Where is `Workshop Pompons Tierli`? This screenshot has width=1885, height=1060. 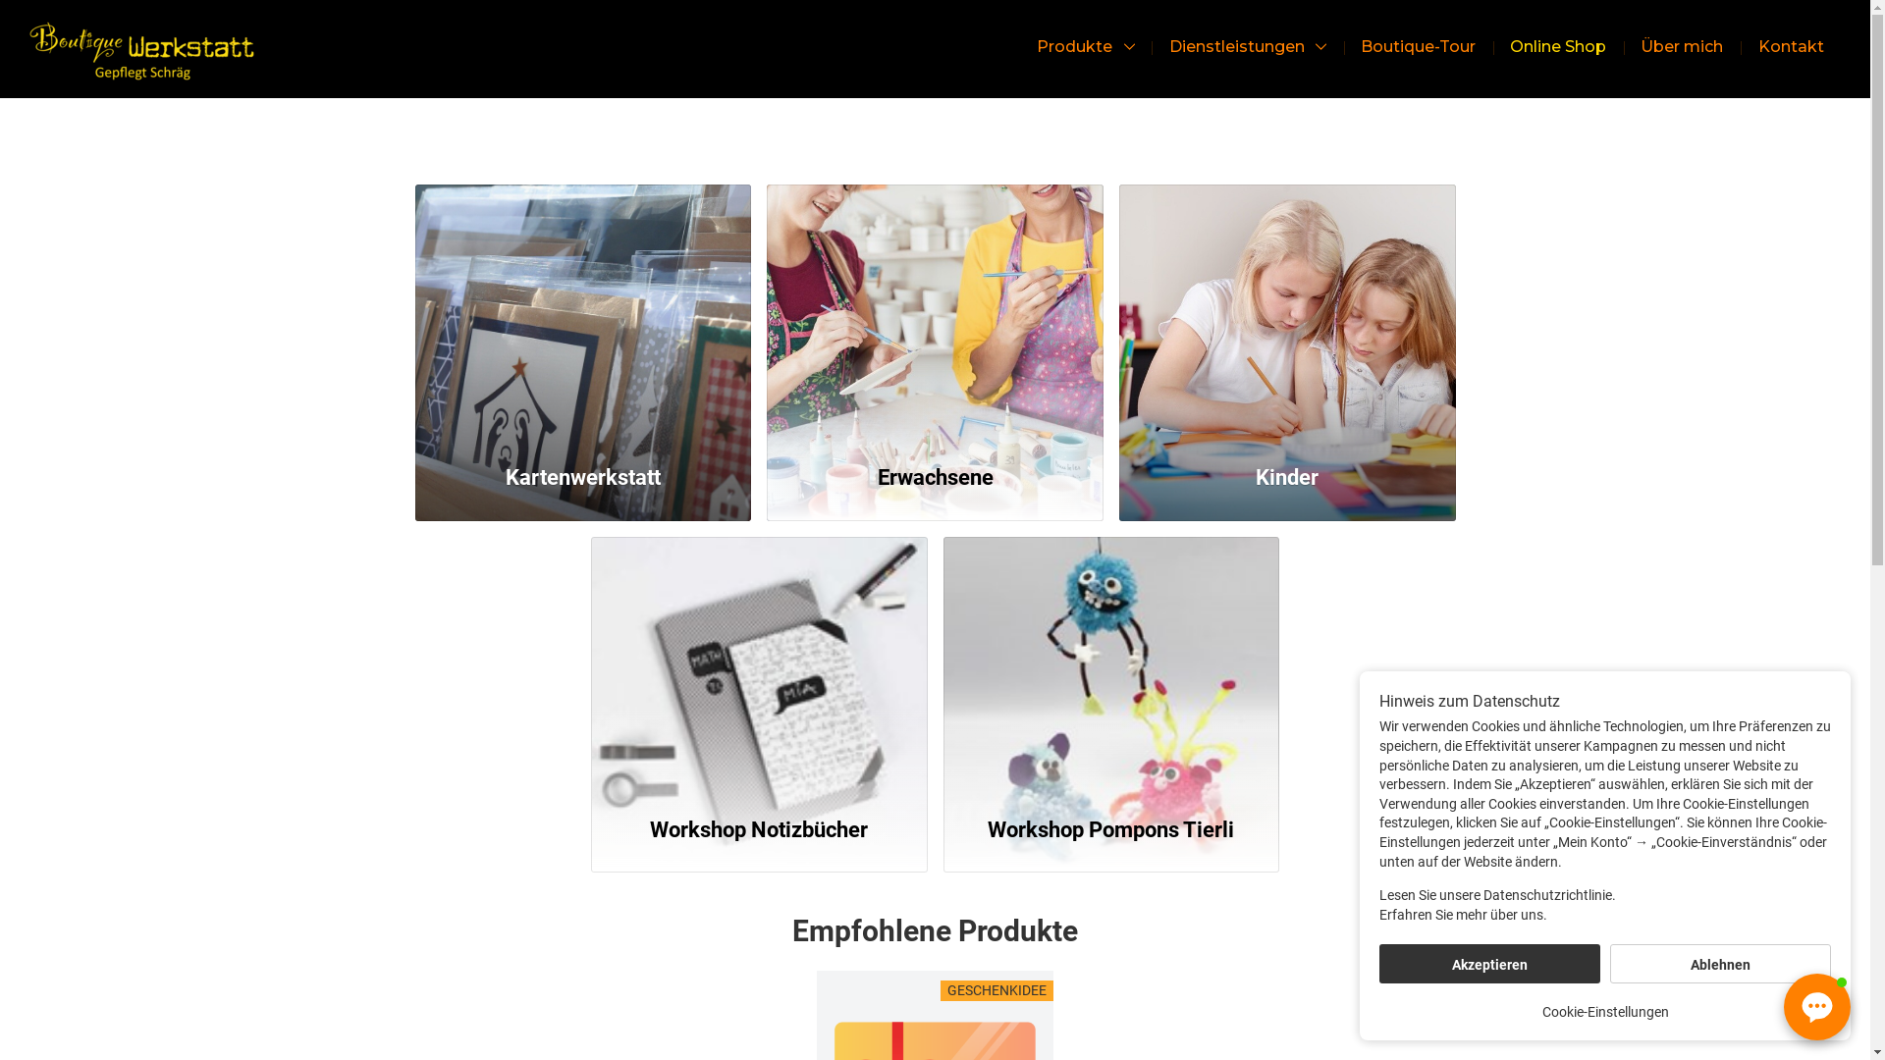
Workshop Pompons Tierli is located at coordinates (1111, 834).